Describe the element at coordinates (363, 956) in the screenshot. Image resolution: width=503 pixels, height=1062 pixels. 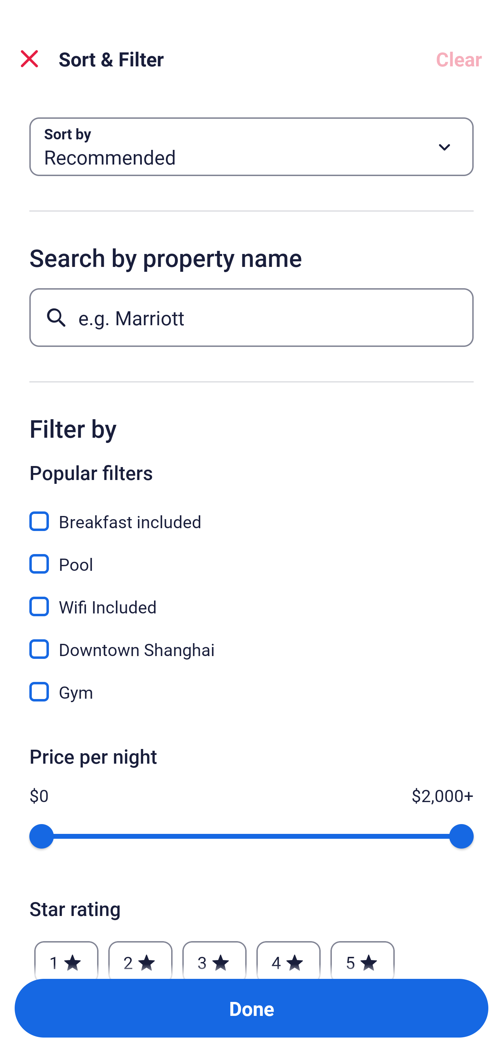
I see `5` at that location.